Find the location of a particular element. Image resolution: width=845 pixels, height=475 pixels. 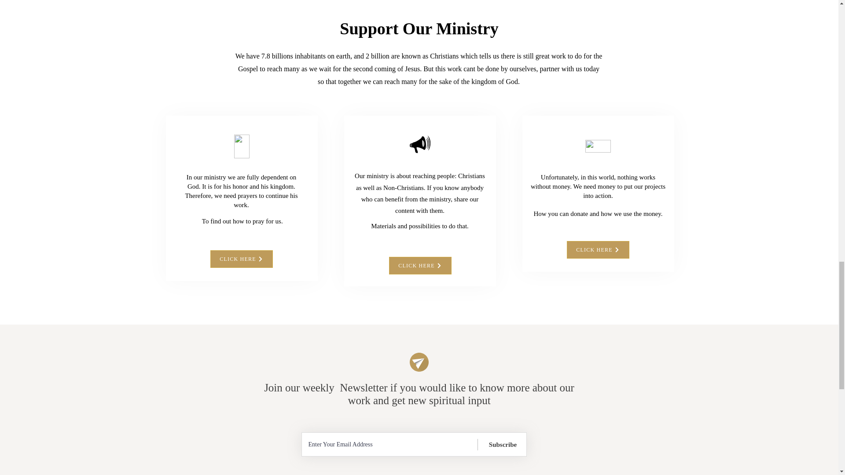

CLICK HERE is located at coordinates (598, 249).